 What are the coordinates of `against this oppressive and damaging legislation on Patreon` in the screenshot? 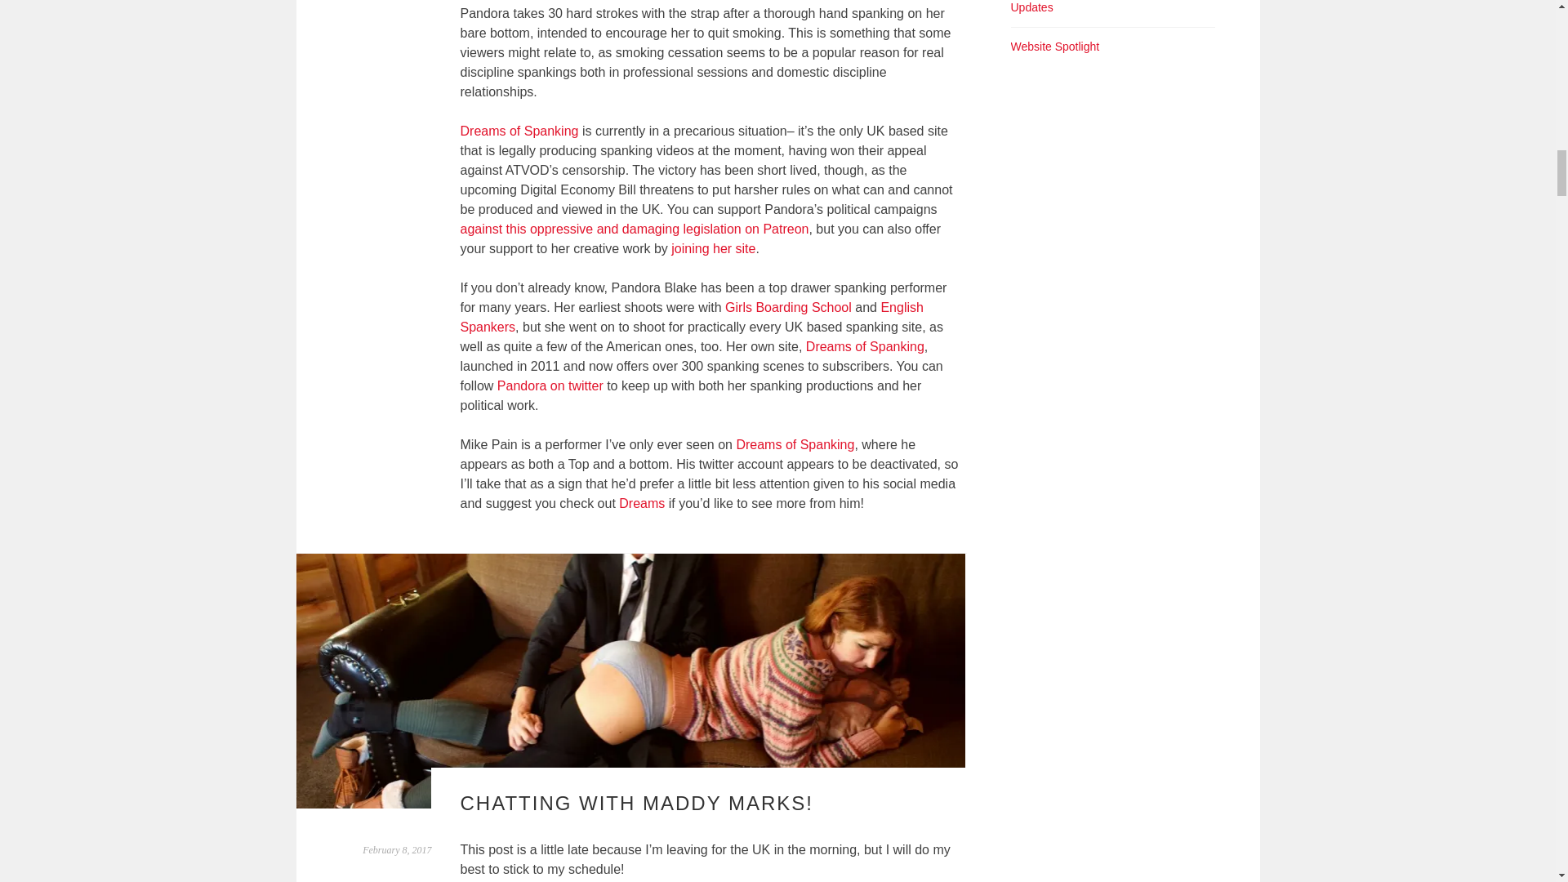 It's located at (635, 229).